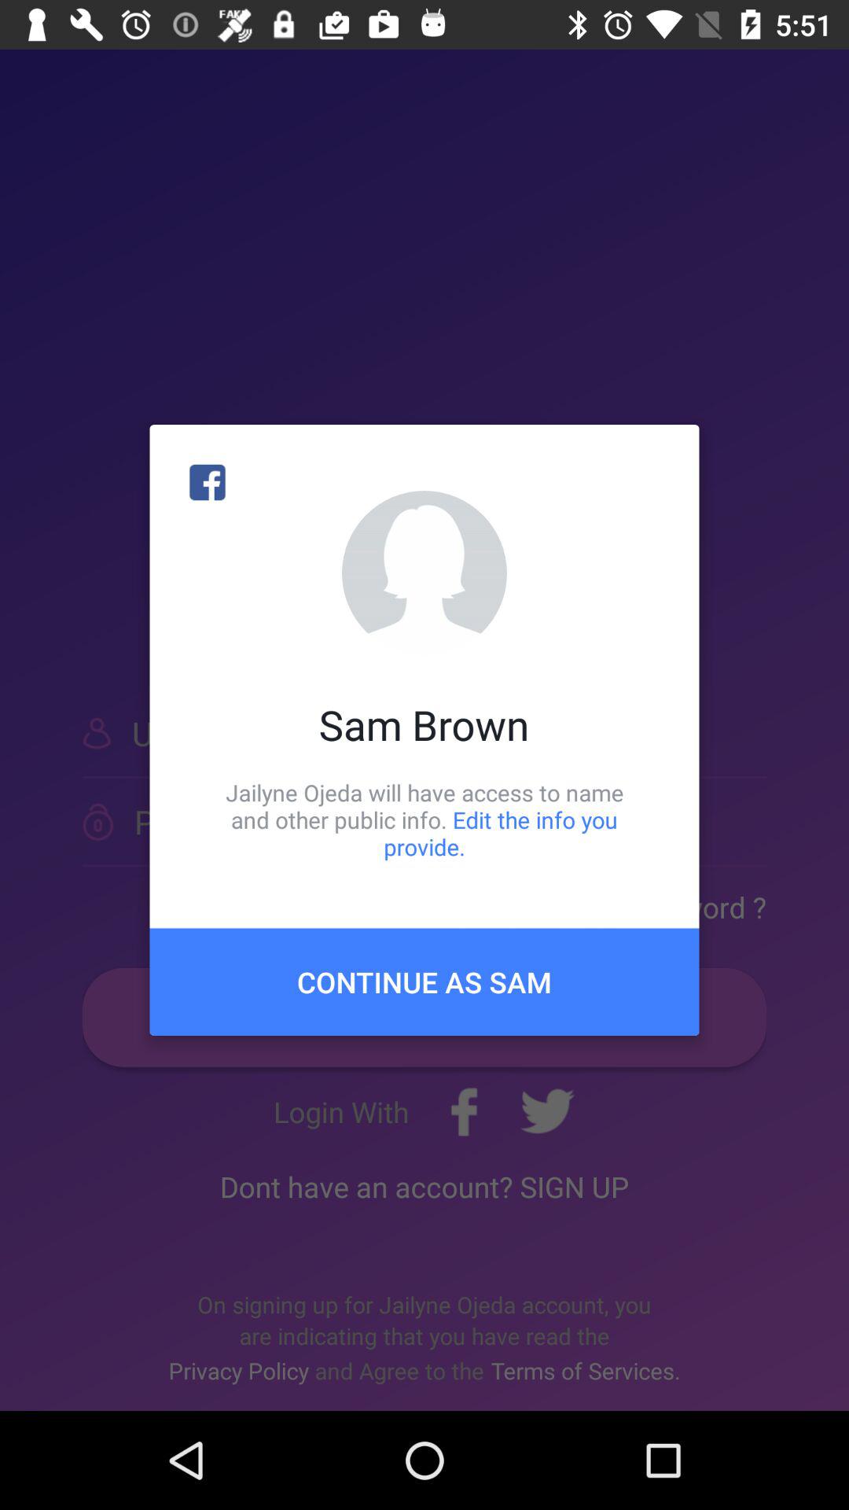 The height and width of the screenshot is (1510, 849). I want to click on choose the jailyne ojeda will icon, so click(424, 819).